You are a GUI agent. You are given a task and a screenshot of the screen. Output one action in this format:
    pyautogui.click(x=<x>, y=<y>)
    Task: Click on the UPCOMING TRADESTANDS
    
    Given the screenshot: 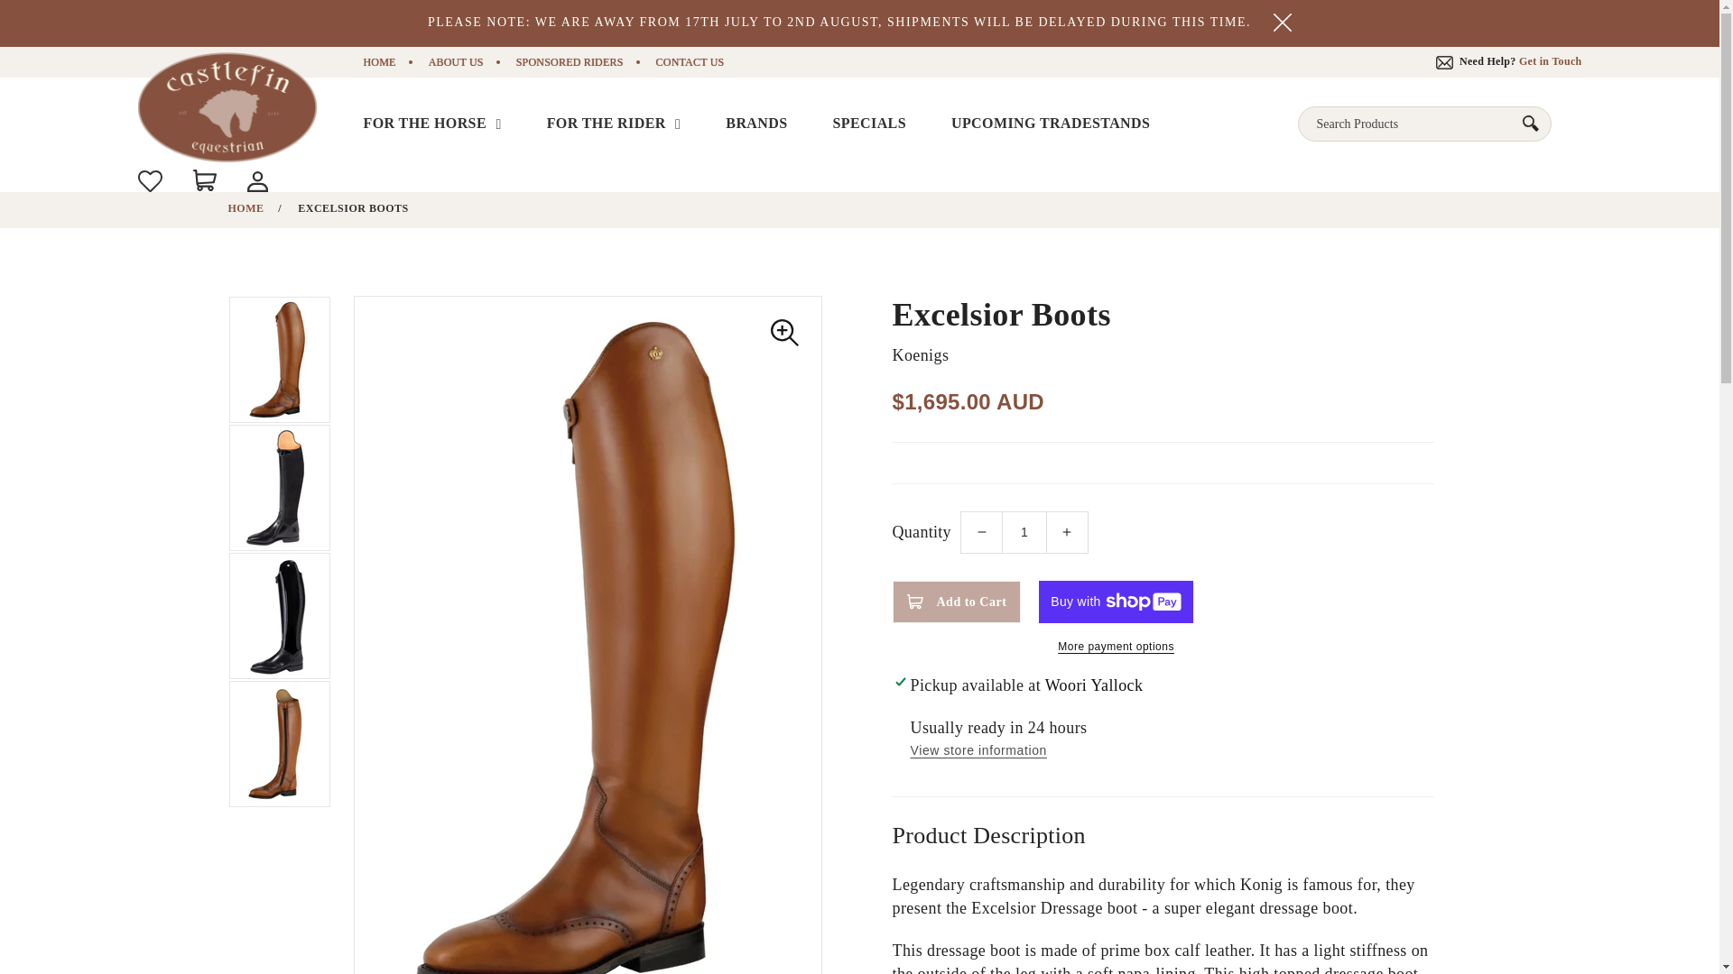 What is the action you would take?
    pyautogui.click(x=1051, y=124)
    